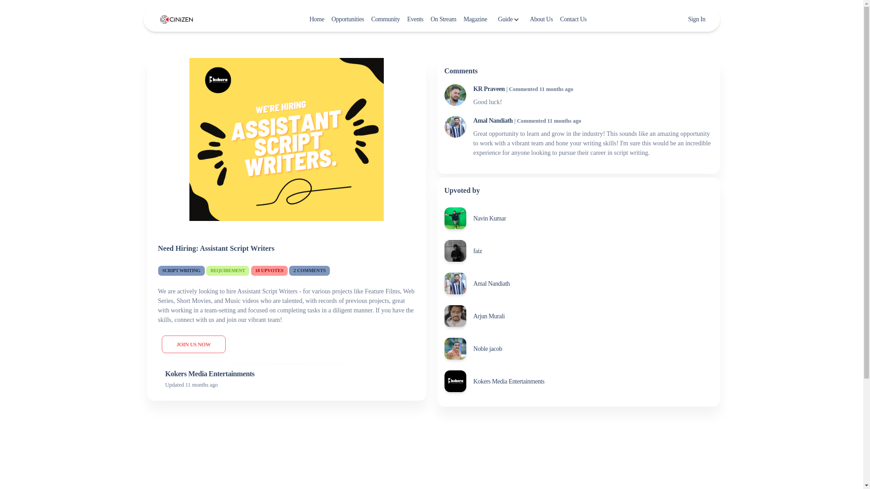 The image size is (870, 489). I want to click on Amal Nandiath, so click(491, 283).